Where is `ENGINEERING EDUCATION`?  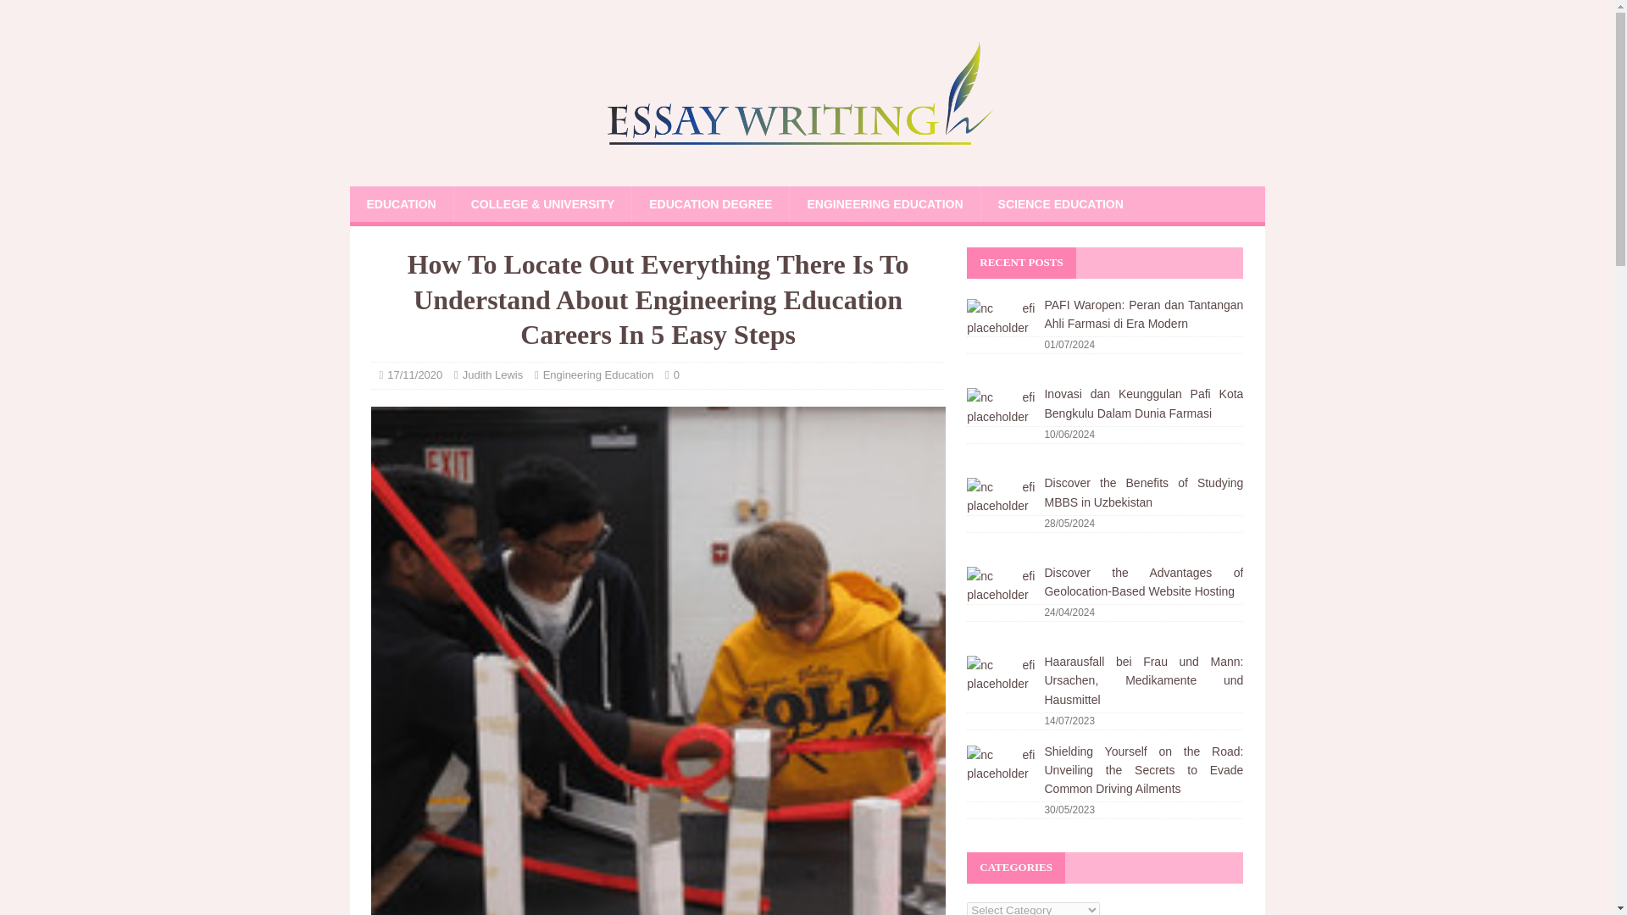
ENGINEERING EDUCATION is located at coordinates (884, 204).